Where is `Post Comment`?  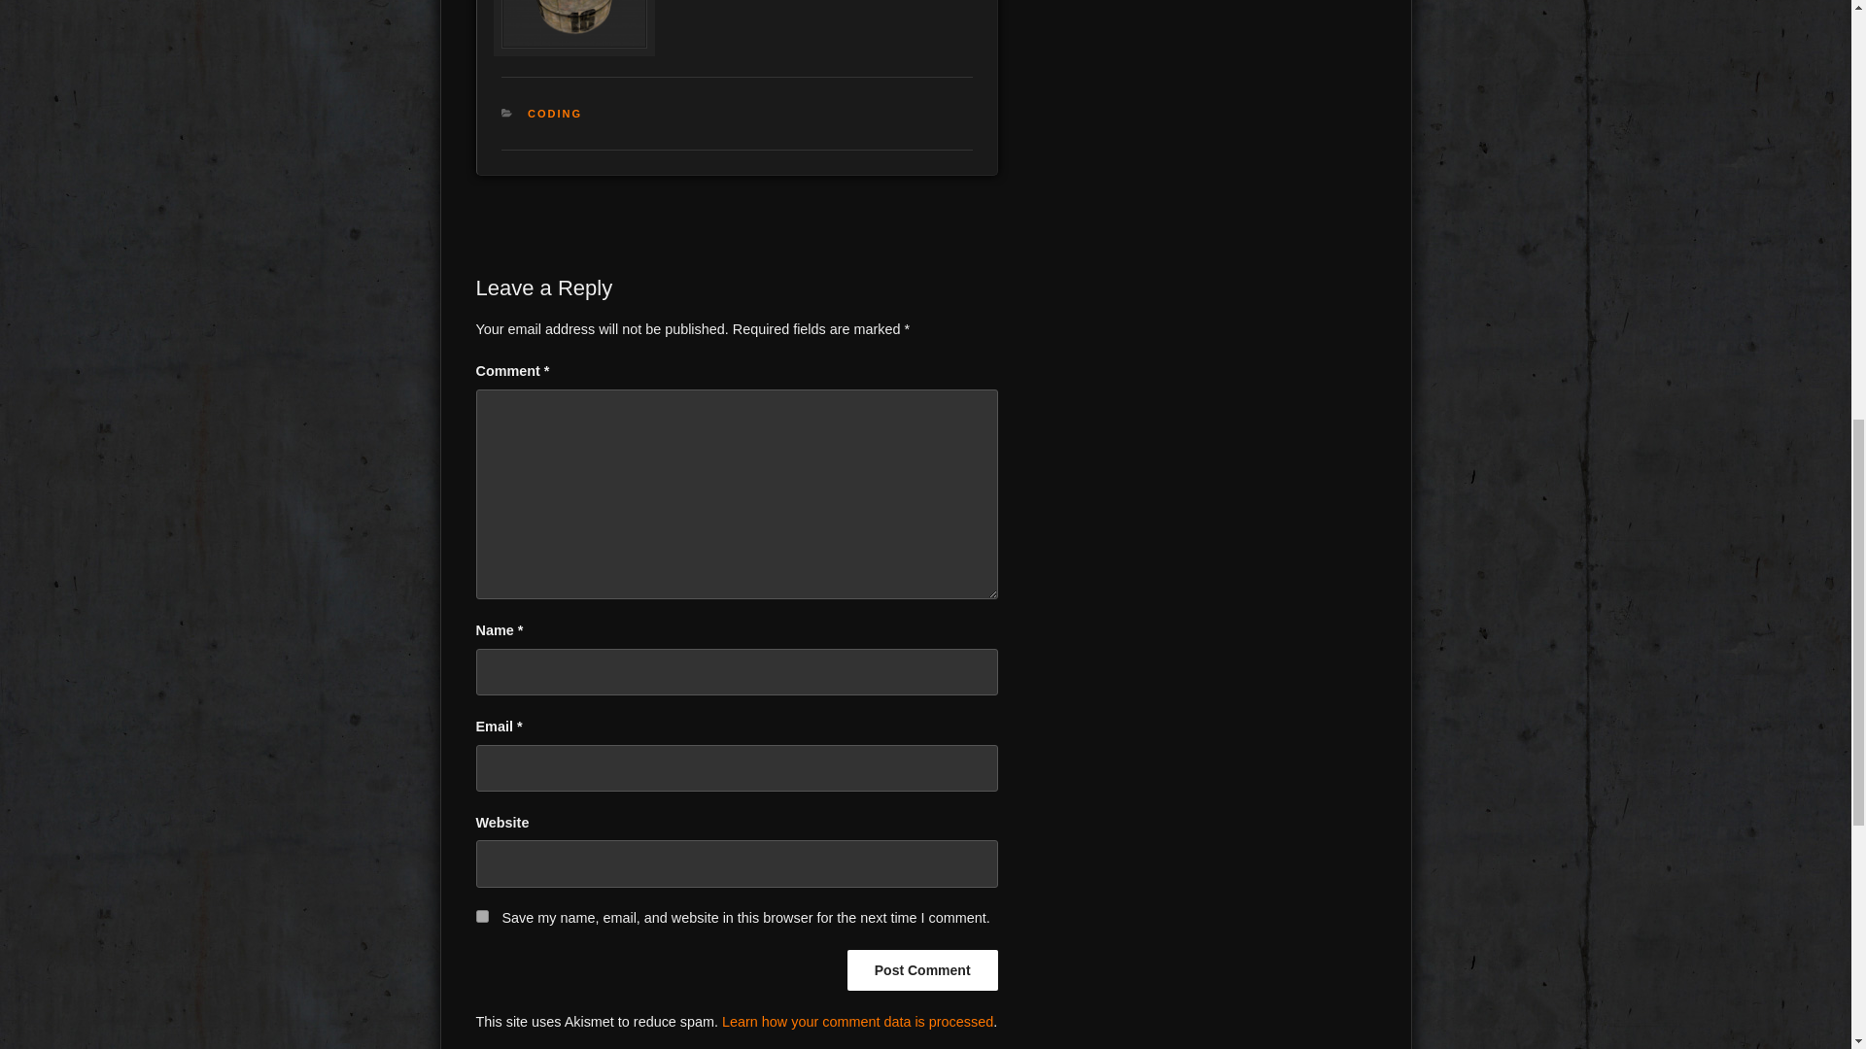
Post Comment is located at coordinates (922, 969).